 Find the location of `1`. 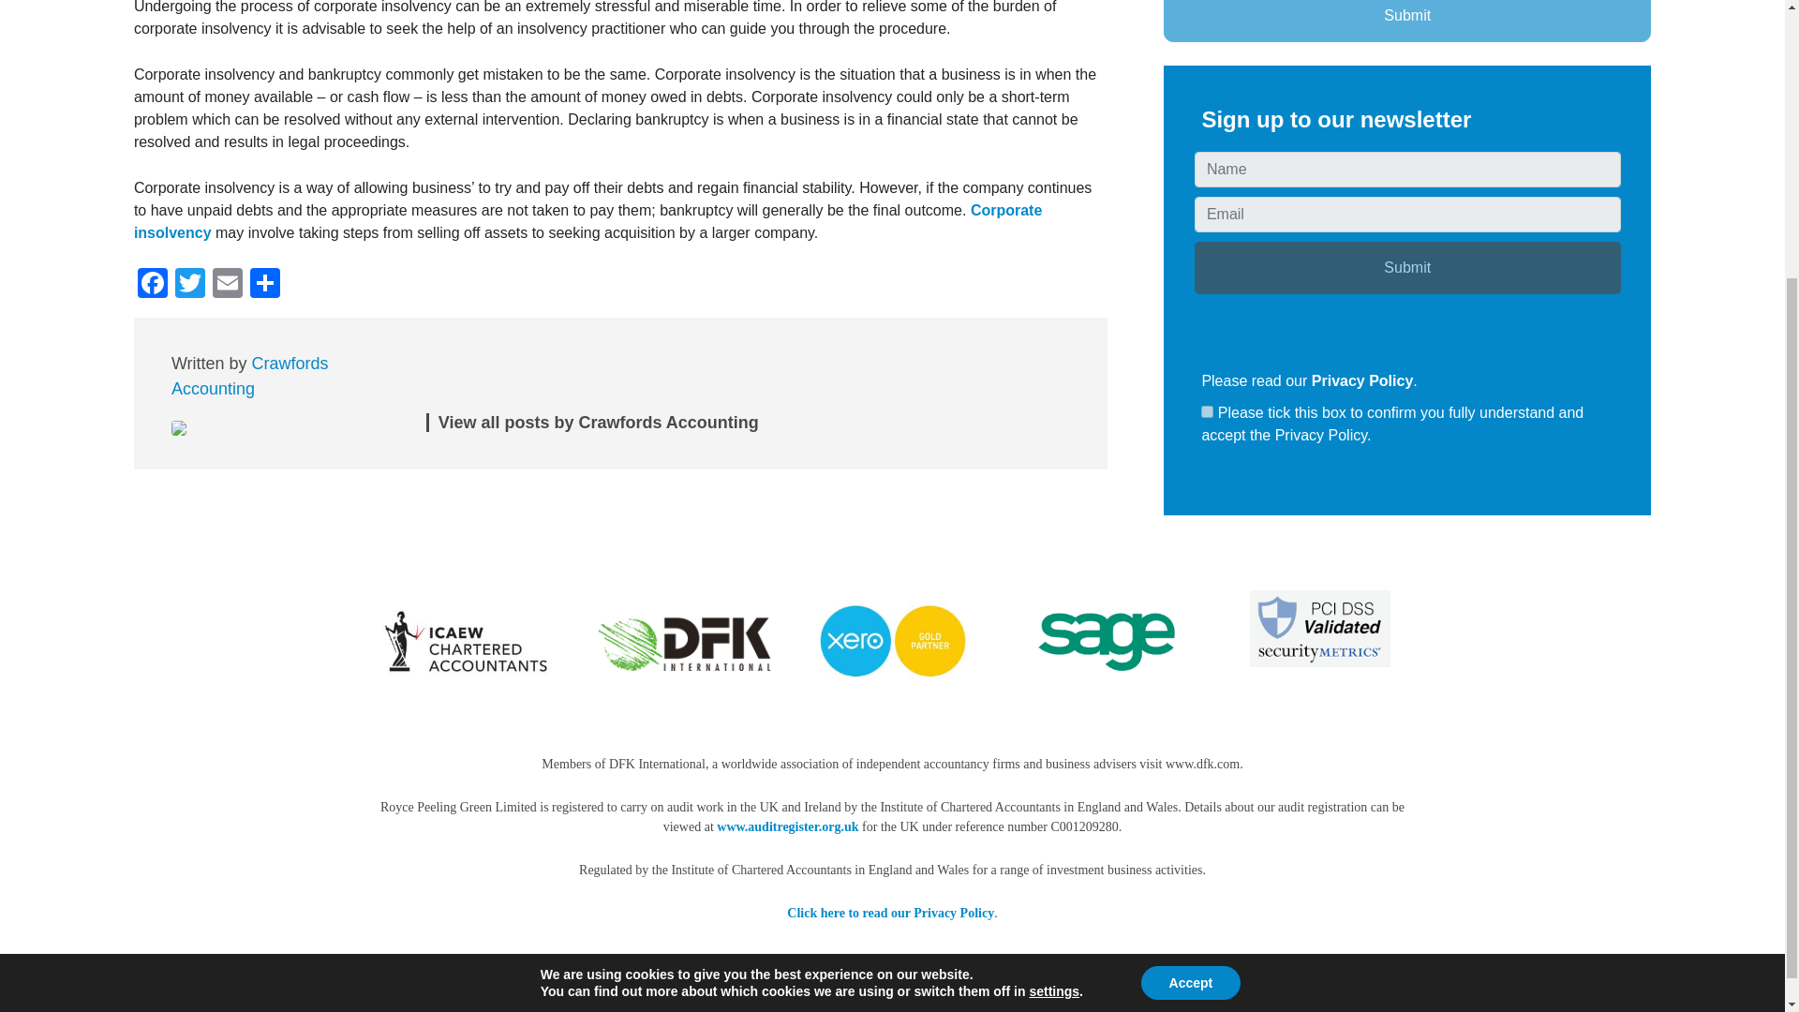

1 is located at coordinates (1207, 412).